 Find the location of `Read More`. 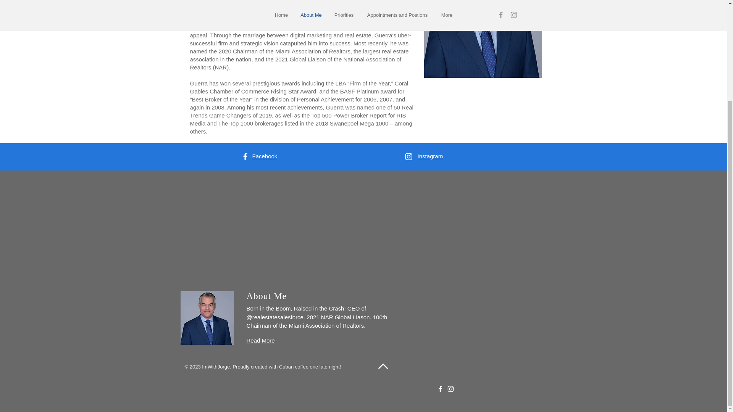

Read More is located at coordinates (260, 340).